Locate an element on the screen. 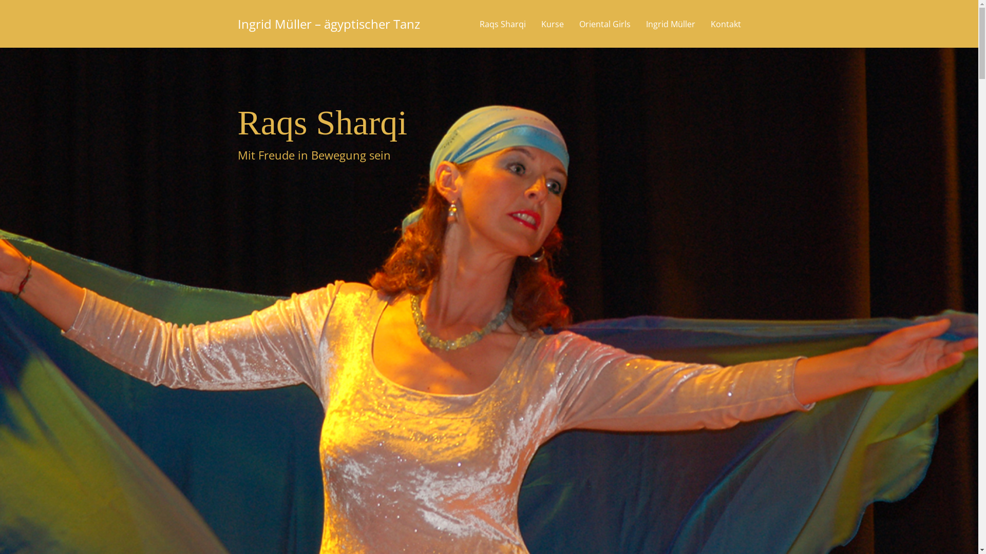 The height and width of the screenshot is (554, 986). Kurse is located at coordinates (552, 24).